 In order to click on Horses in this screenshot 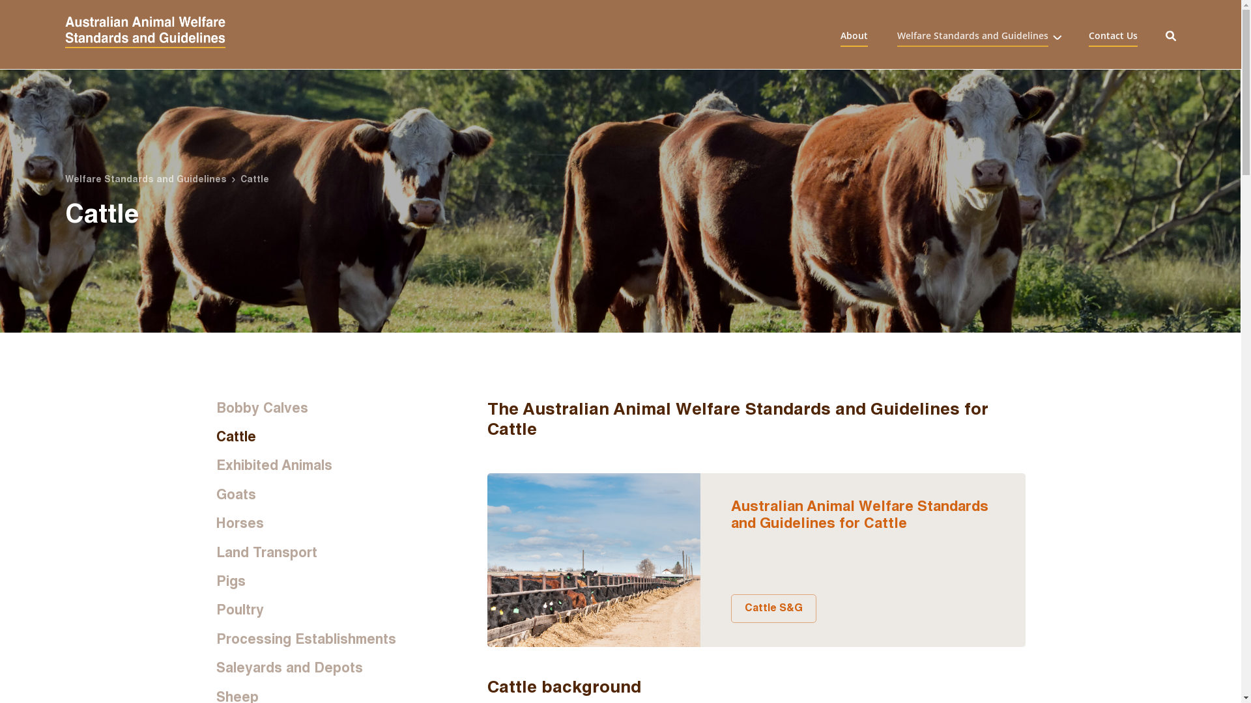, I will do `click(322, 523)`.